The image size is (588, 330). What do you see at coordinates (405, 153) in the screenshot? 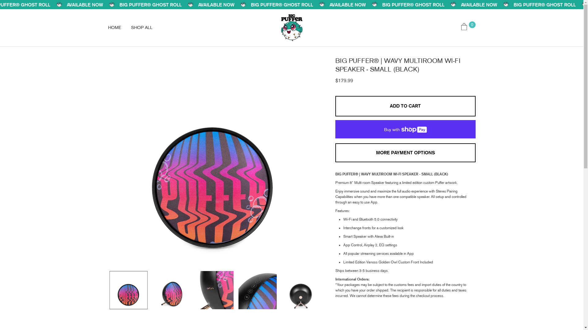
I see `MORE PAYMENT OPTIONS` at bounding box center [405, 153].